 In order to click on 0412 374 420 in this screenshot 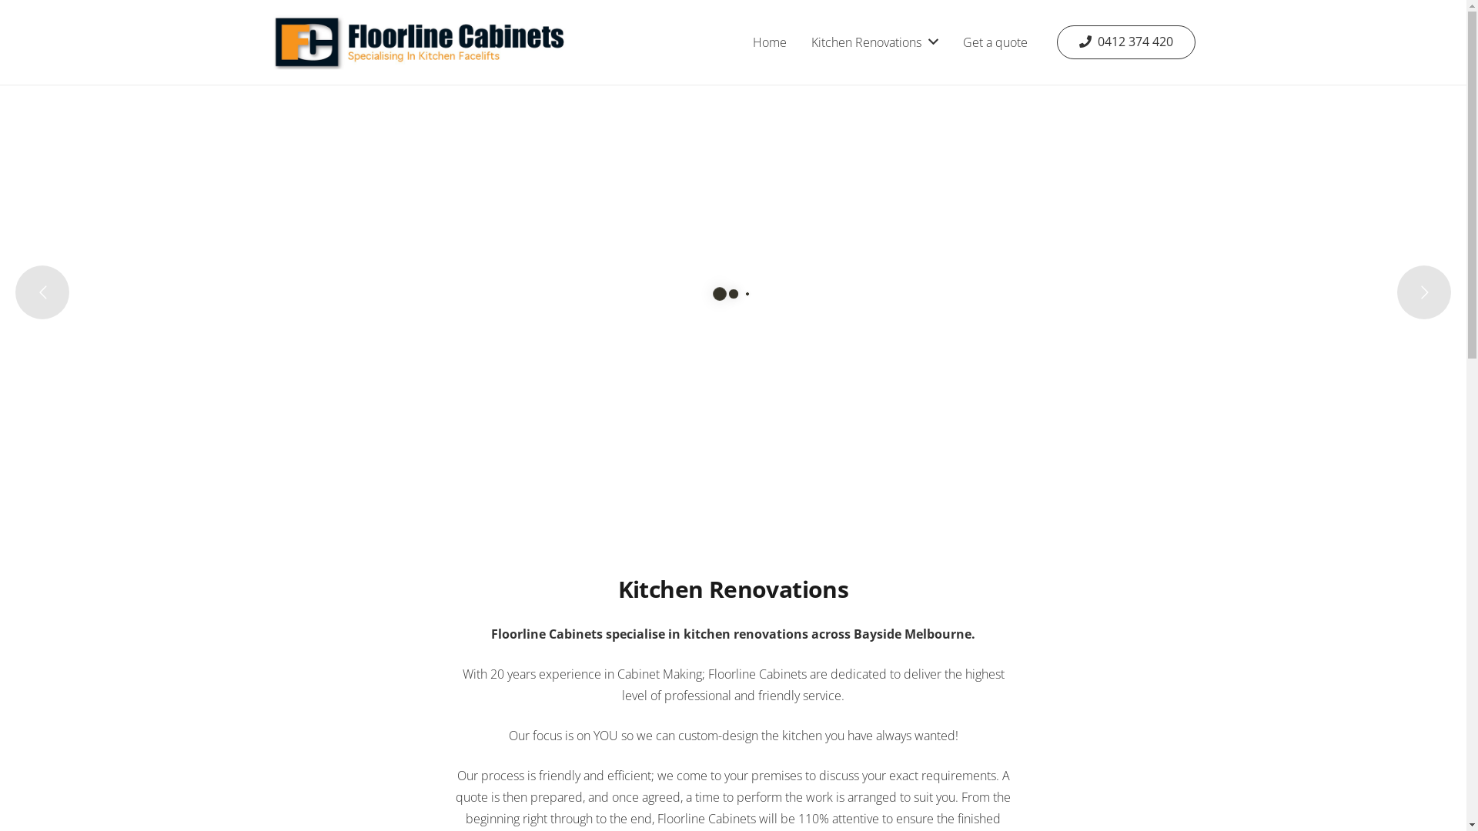, I will do `click(1126, 42)`.